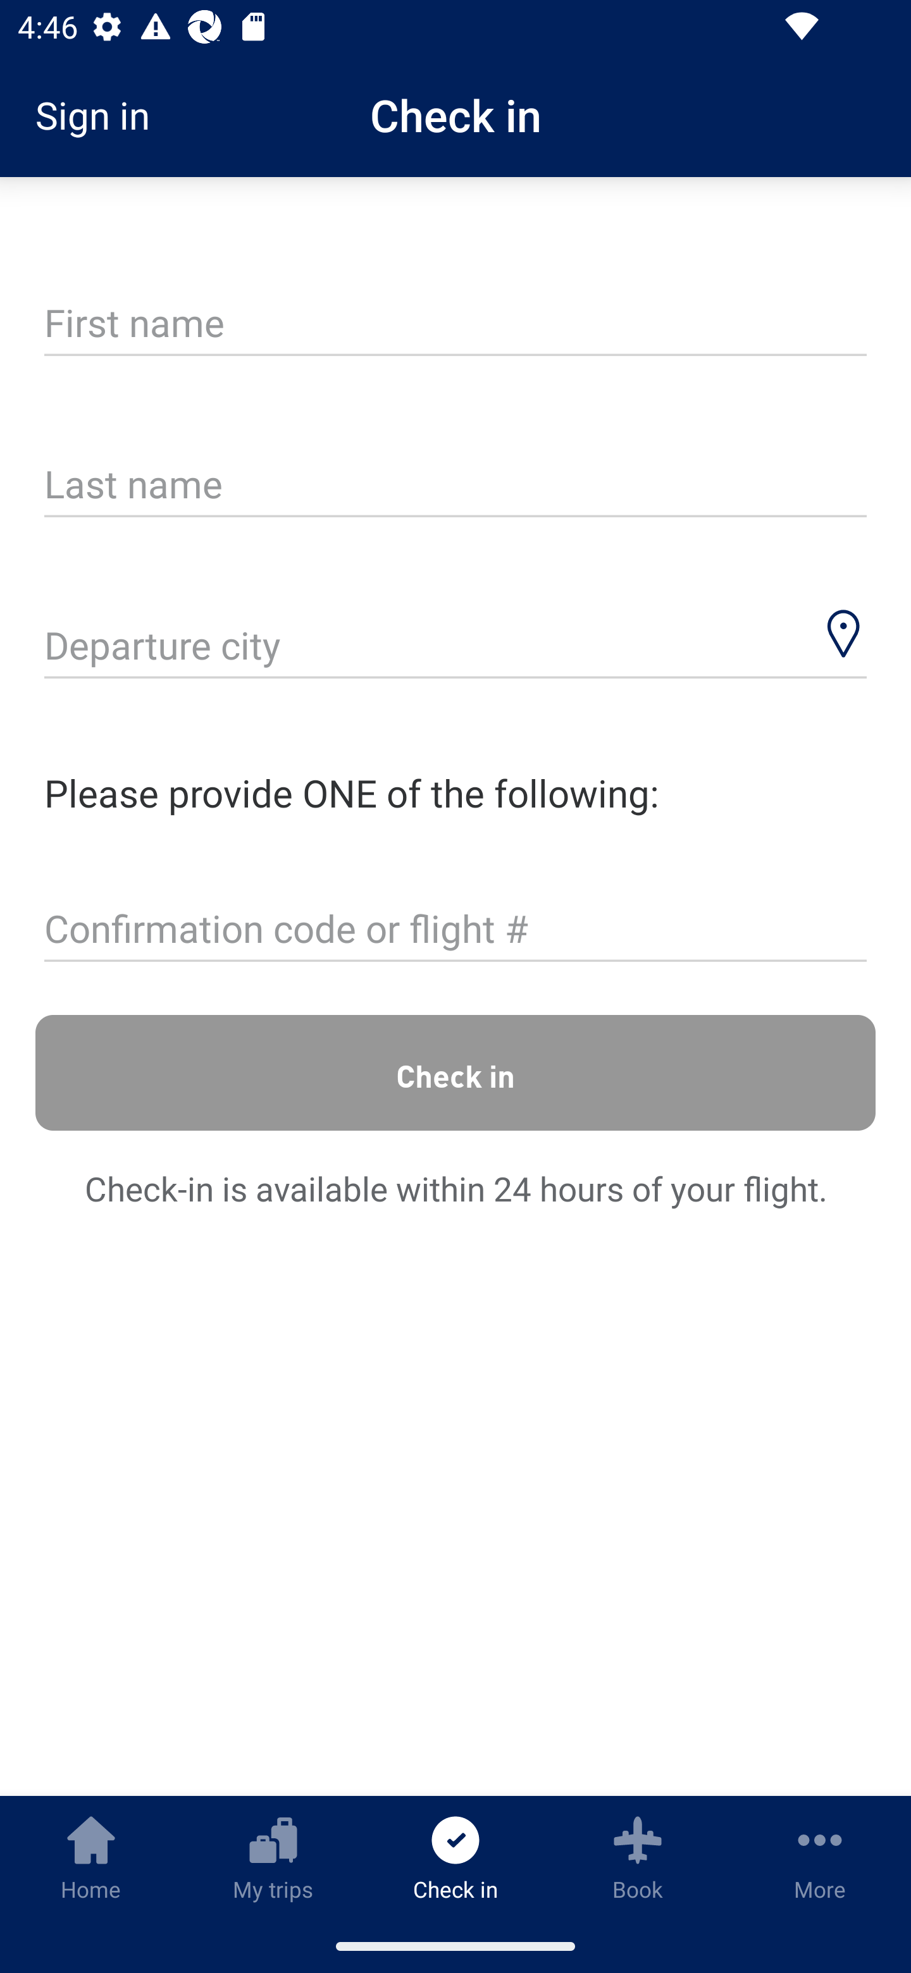 This screenshot has width=911, height=1973. I want to click on My trips, so click(273, 1857).